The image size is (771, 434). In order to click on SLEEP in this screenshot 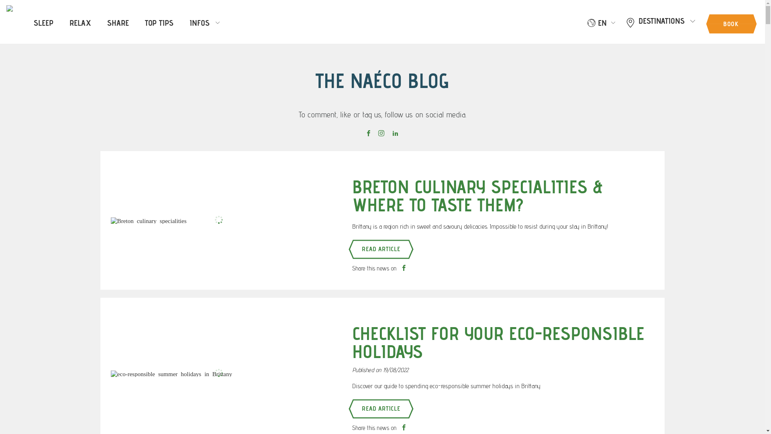, I will do `click(43, 23)`.